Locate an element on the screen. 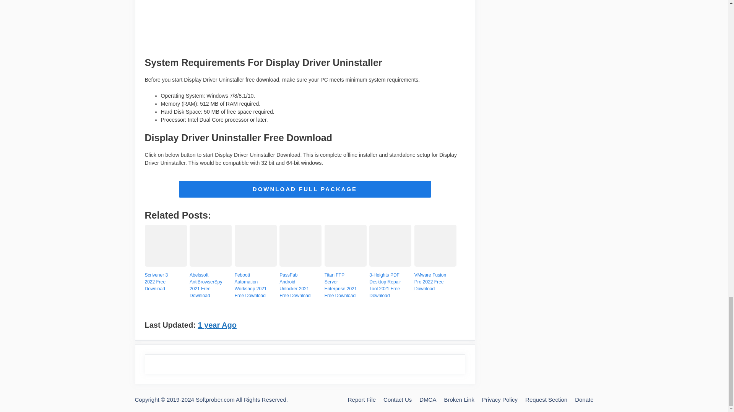 The width and height of the screenshot is (734, 412). Titan FTP Server Enterprise 2021 Free Download is located at coordinates (345, 265).